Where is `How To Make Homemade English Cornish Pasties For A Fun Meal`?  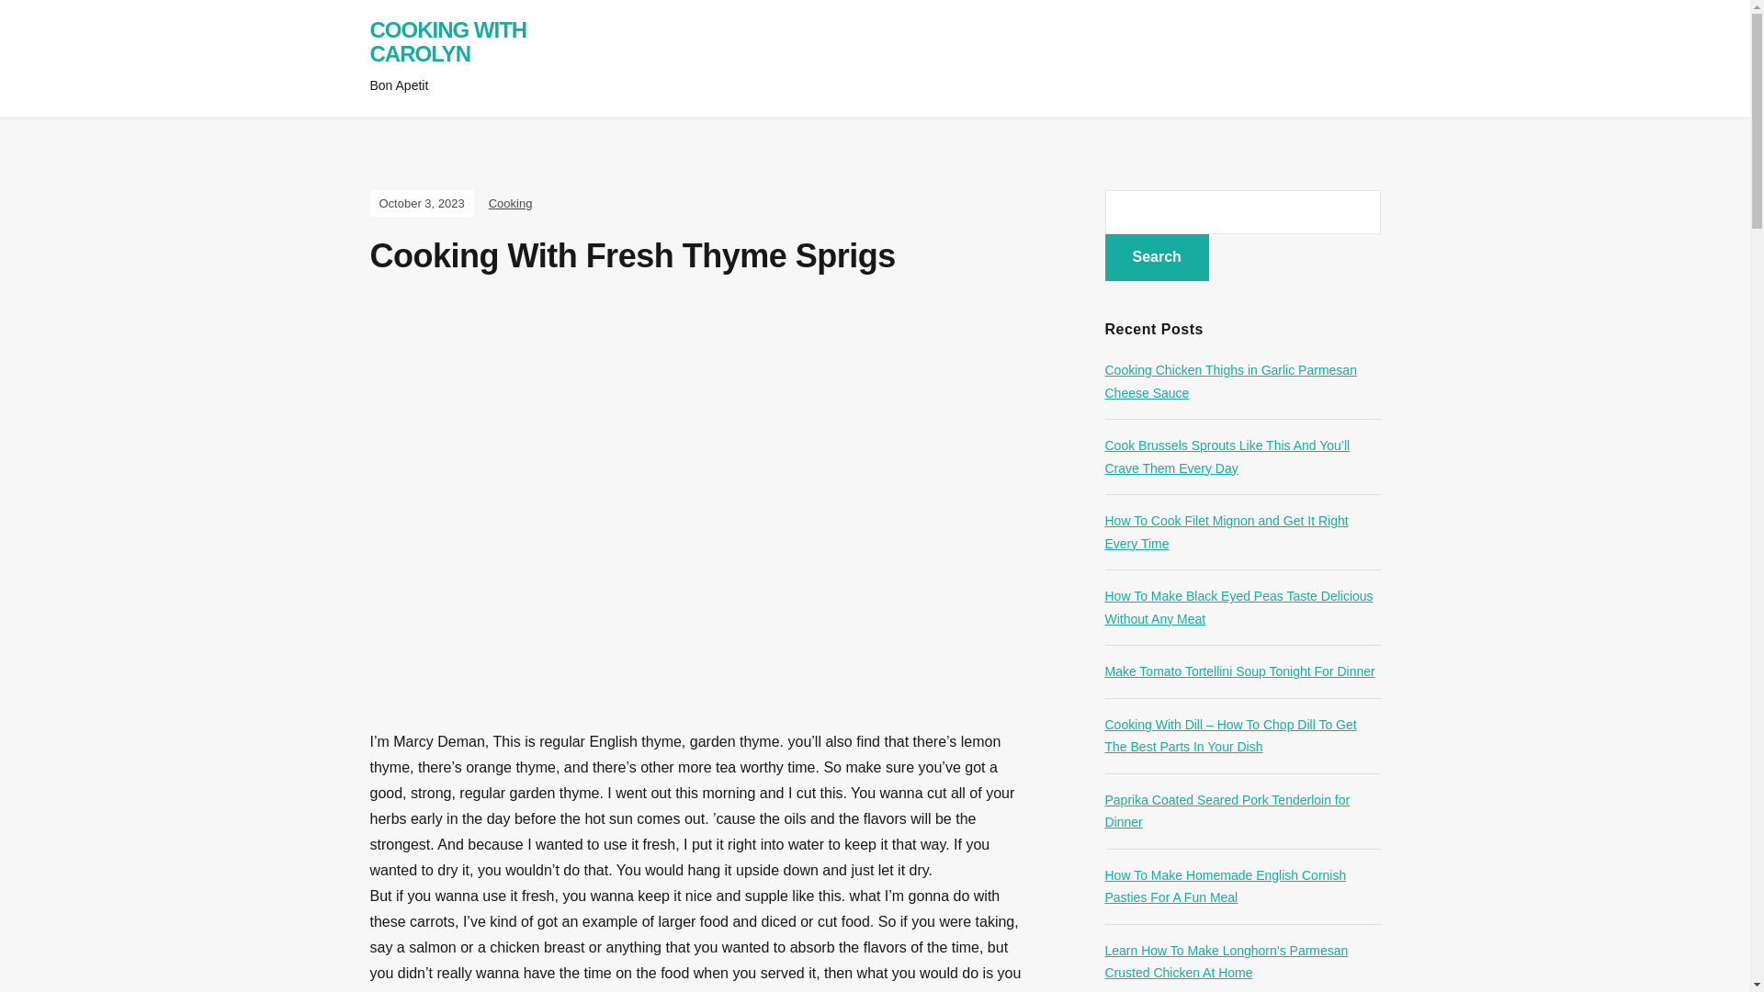
How To Make Homemade English Cornish Pasties For A Fun Meal is located at coordinates (1224, 887).